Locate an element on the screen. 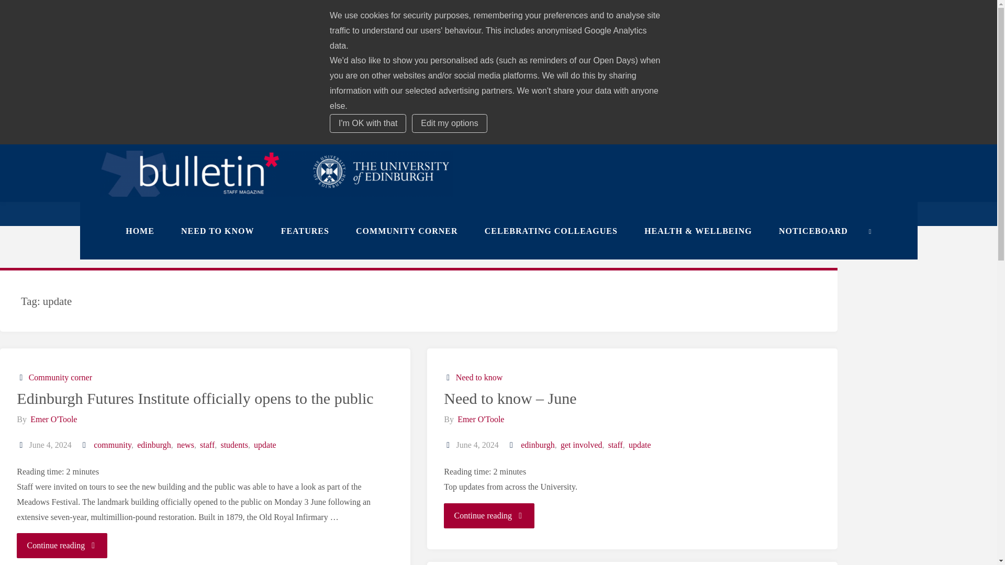 This screenshot has width=1005, height=565. FEATURES is located at coordinates (305, 230).